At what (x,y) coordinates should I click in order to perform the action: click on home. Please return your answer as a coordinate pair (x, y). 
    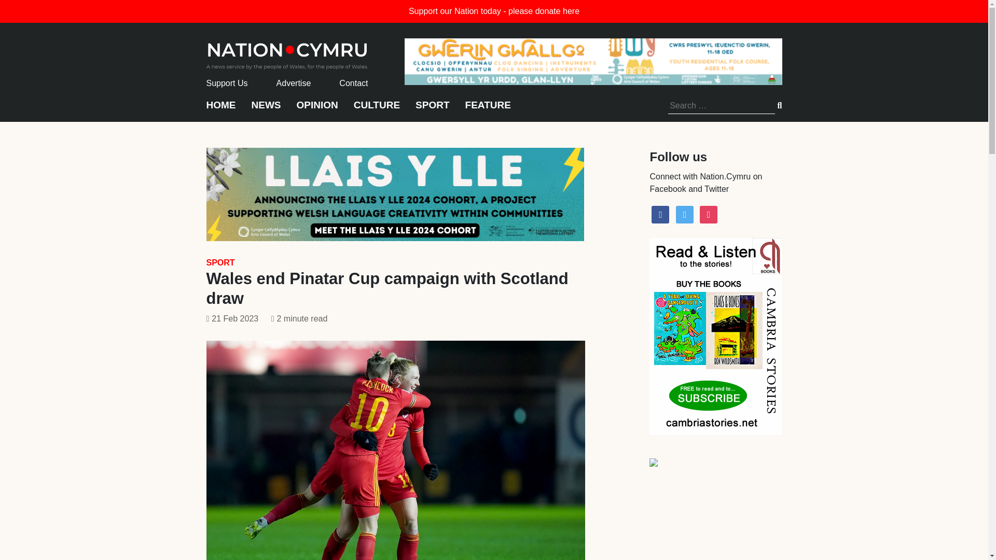
    Looking at the image, I should click on (287, 53).